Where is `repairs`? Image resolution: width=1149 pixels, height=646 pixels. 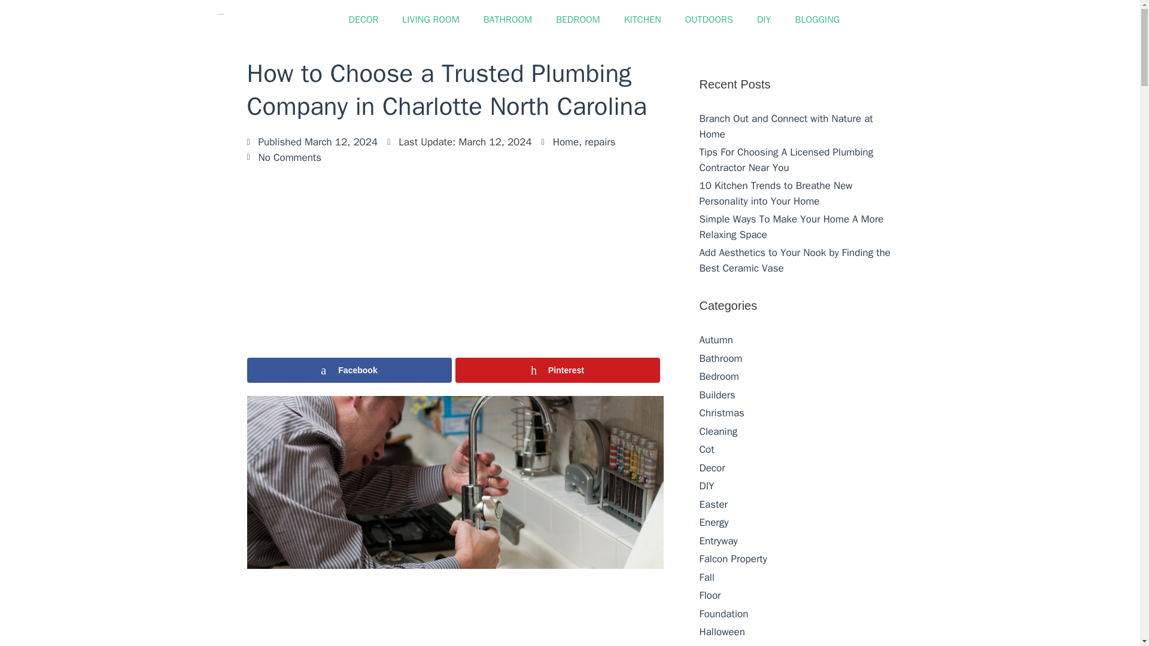
repairs is located at coordinates (600, 142).